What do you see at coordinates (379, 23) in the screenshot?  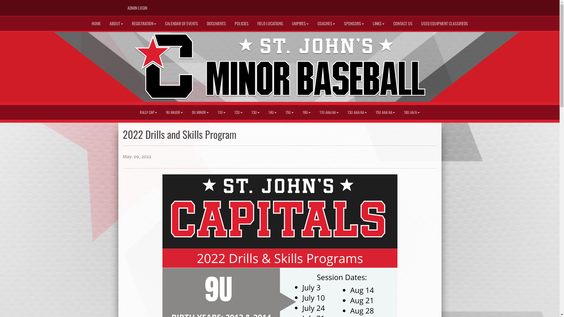 I see `LINKS` at bounding box center [379, 23].